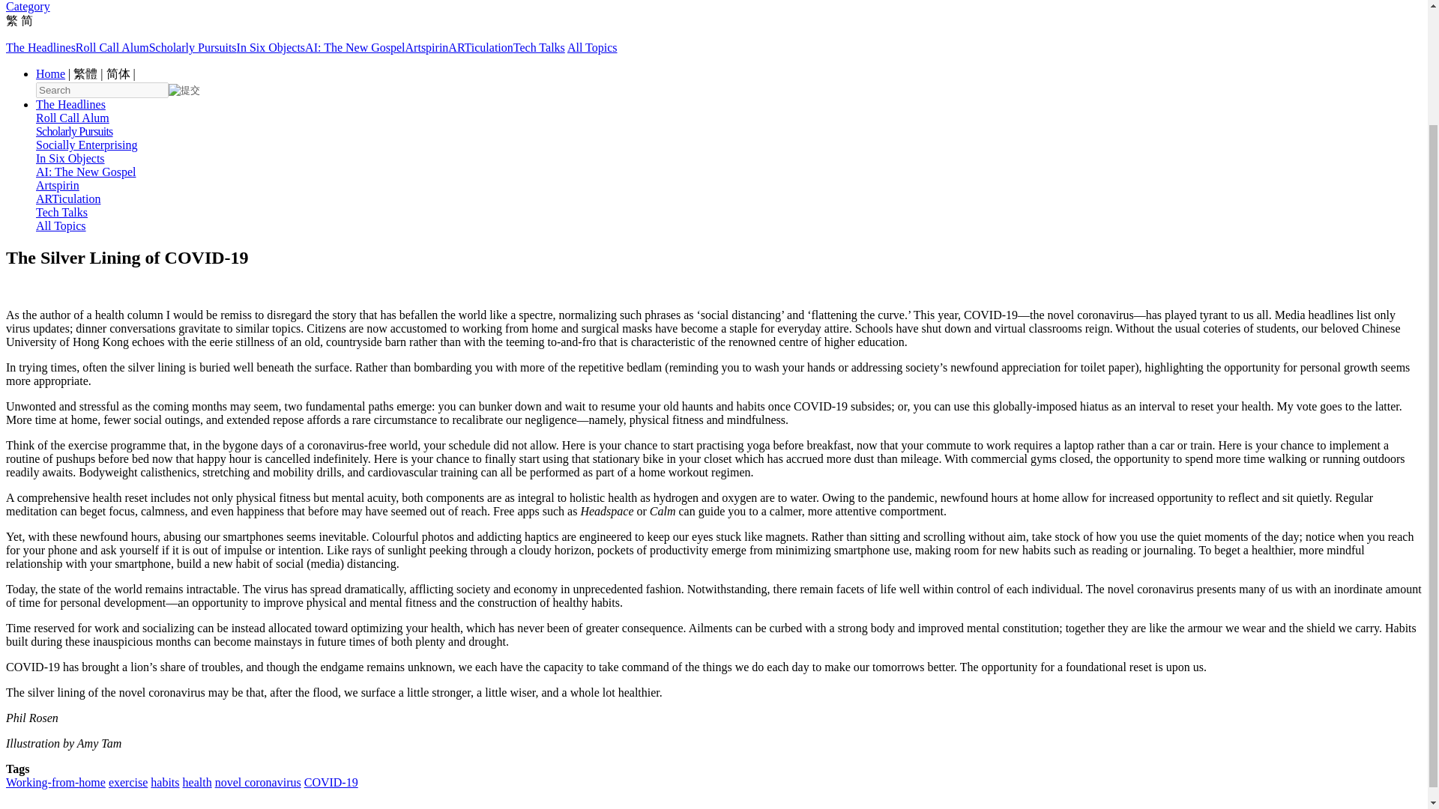 This screenshot has width=1439, height=809. I want to click on Tech Talks, so click(61, 212).